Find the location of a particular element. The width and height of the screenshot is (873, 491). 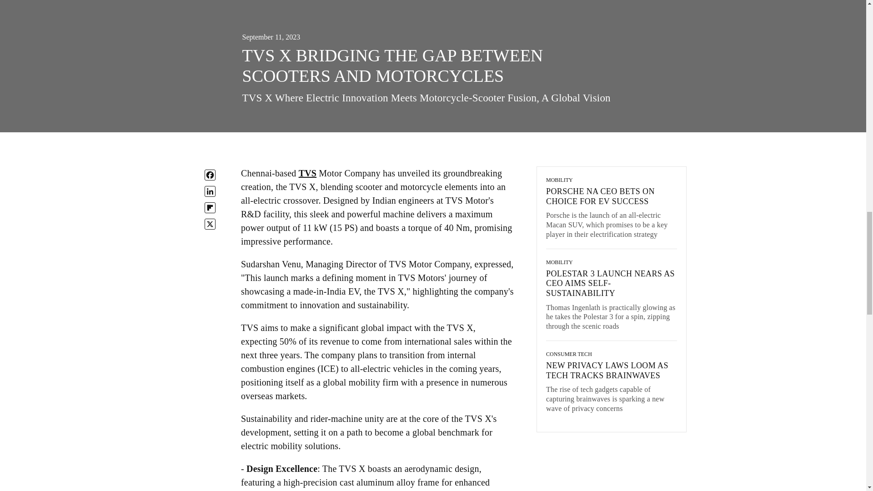

Flipboard is located at coordinates (210, 207).